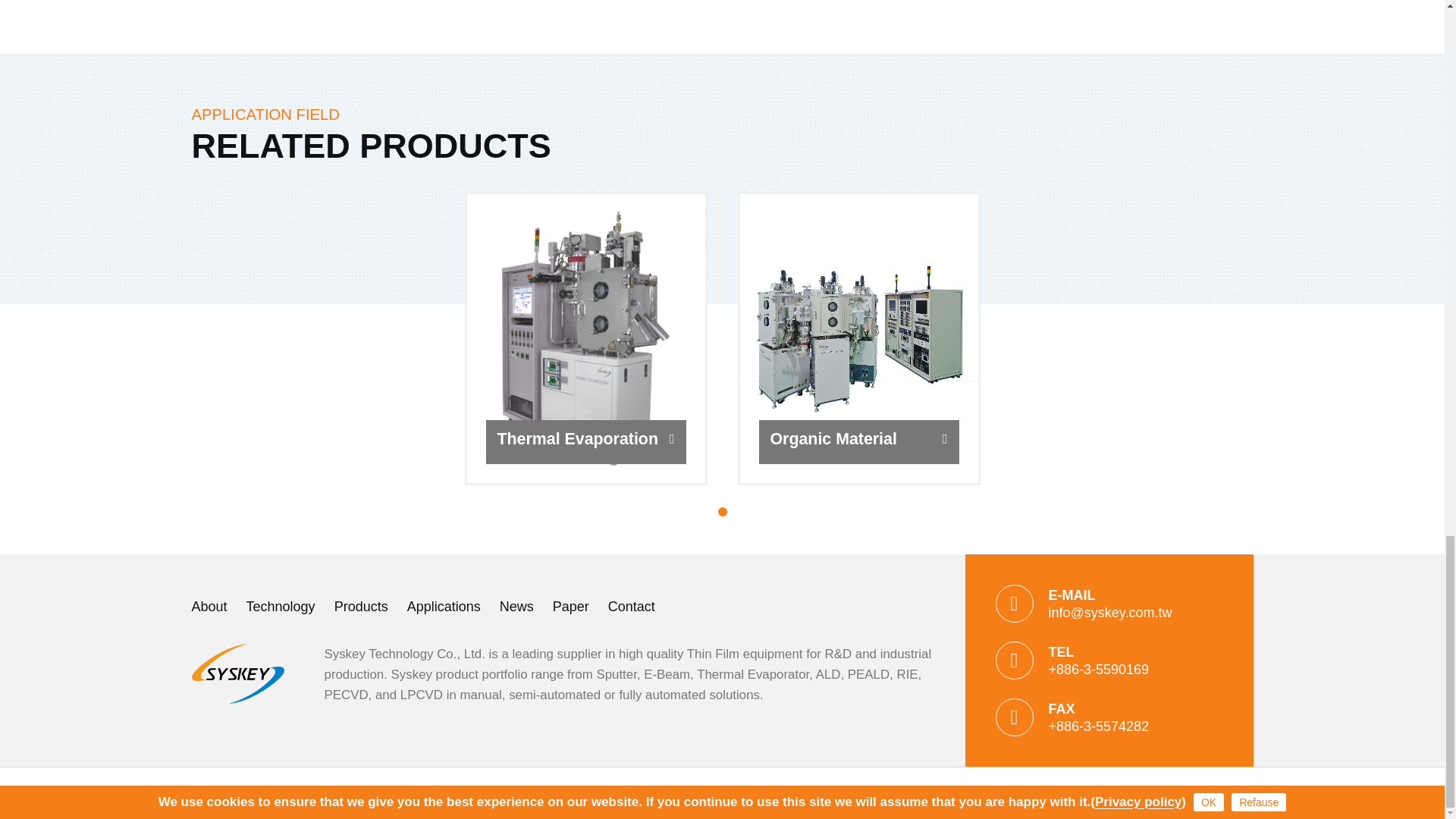 The height and width of the screenshot is (819, 1456). I want to click on Technology, so click(281, 607).